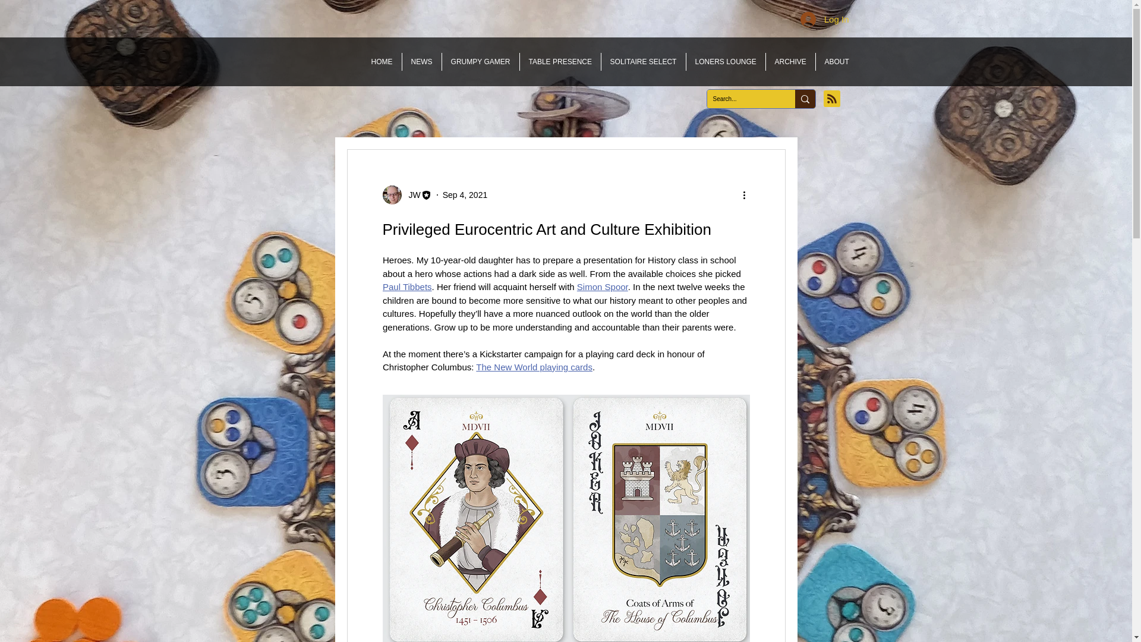 Image resolution: width=1141 pixels, height=642 pixels. I want to click on Log In, so click(825, 19).